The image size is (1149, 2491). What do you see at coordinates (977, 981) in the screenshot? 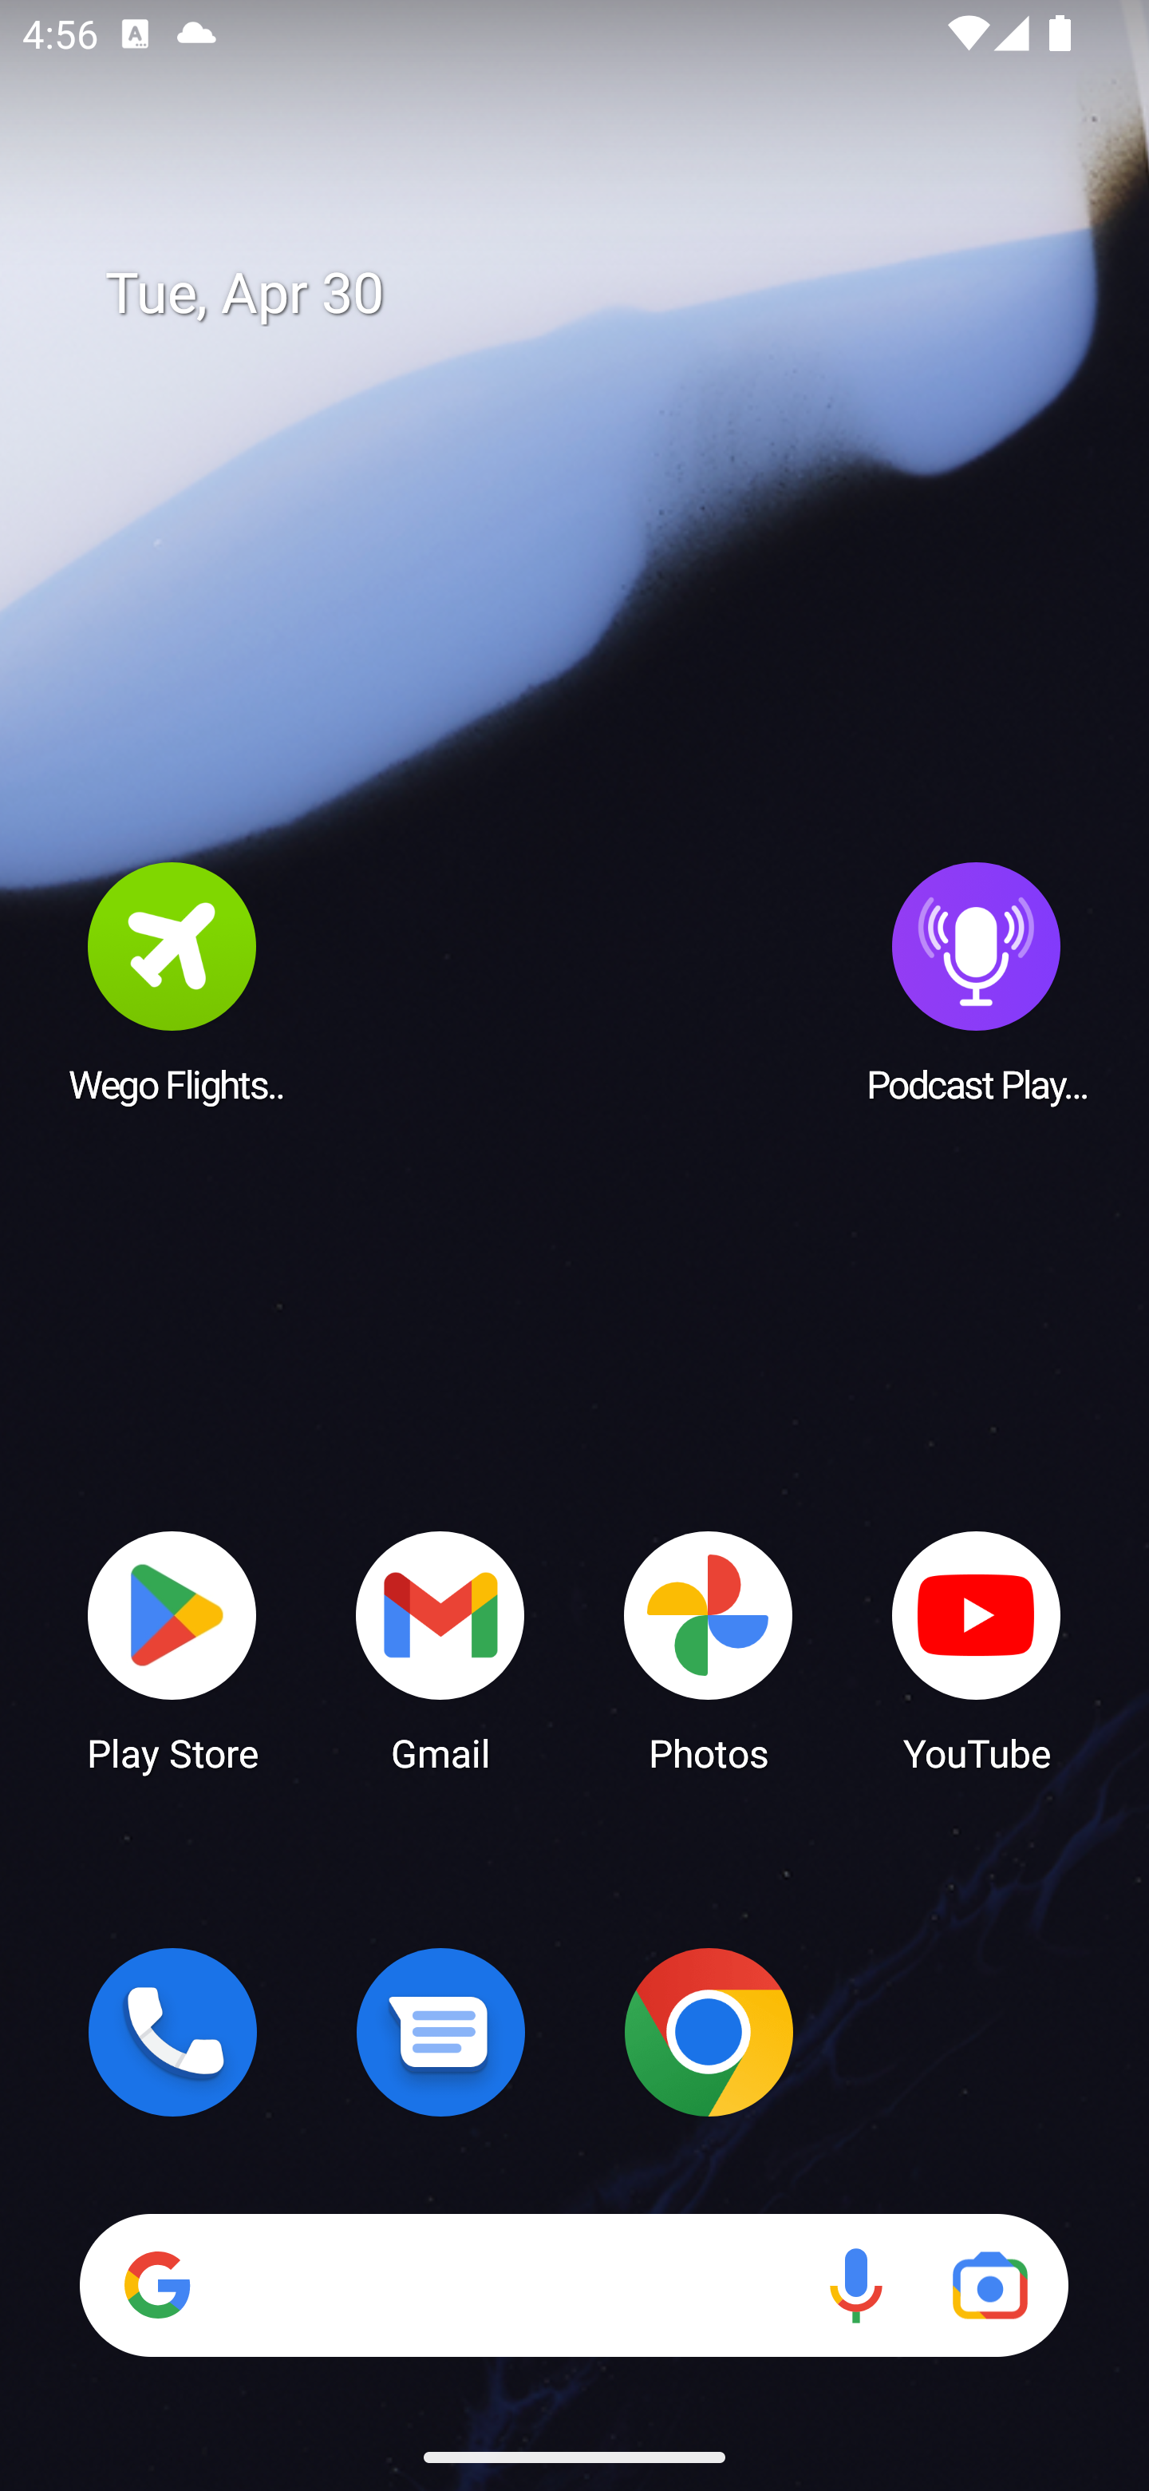
I see `Podcast Player` at bounding box center [977, 981].